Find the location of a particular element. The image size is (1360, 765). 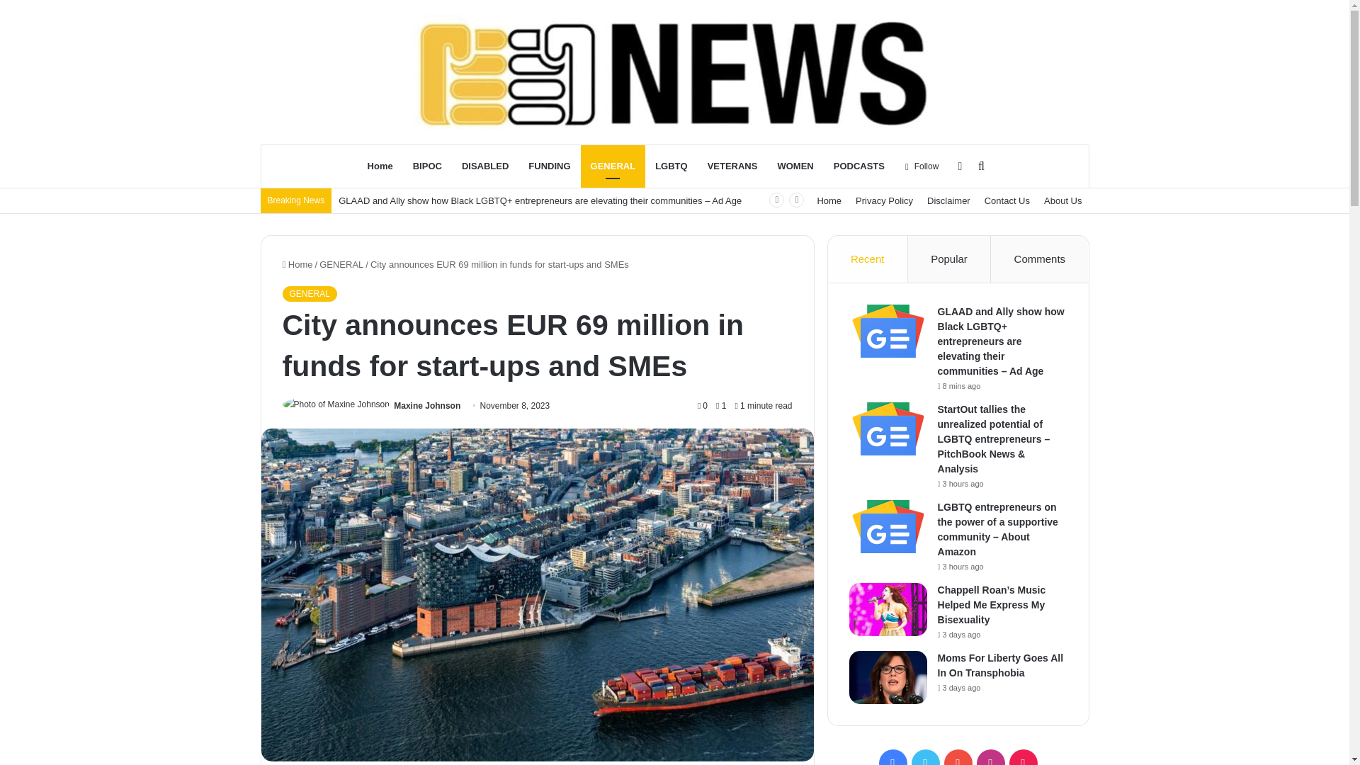

Maxine Johnson is located at coordinates (427, 405).